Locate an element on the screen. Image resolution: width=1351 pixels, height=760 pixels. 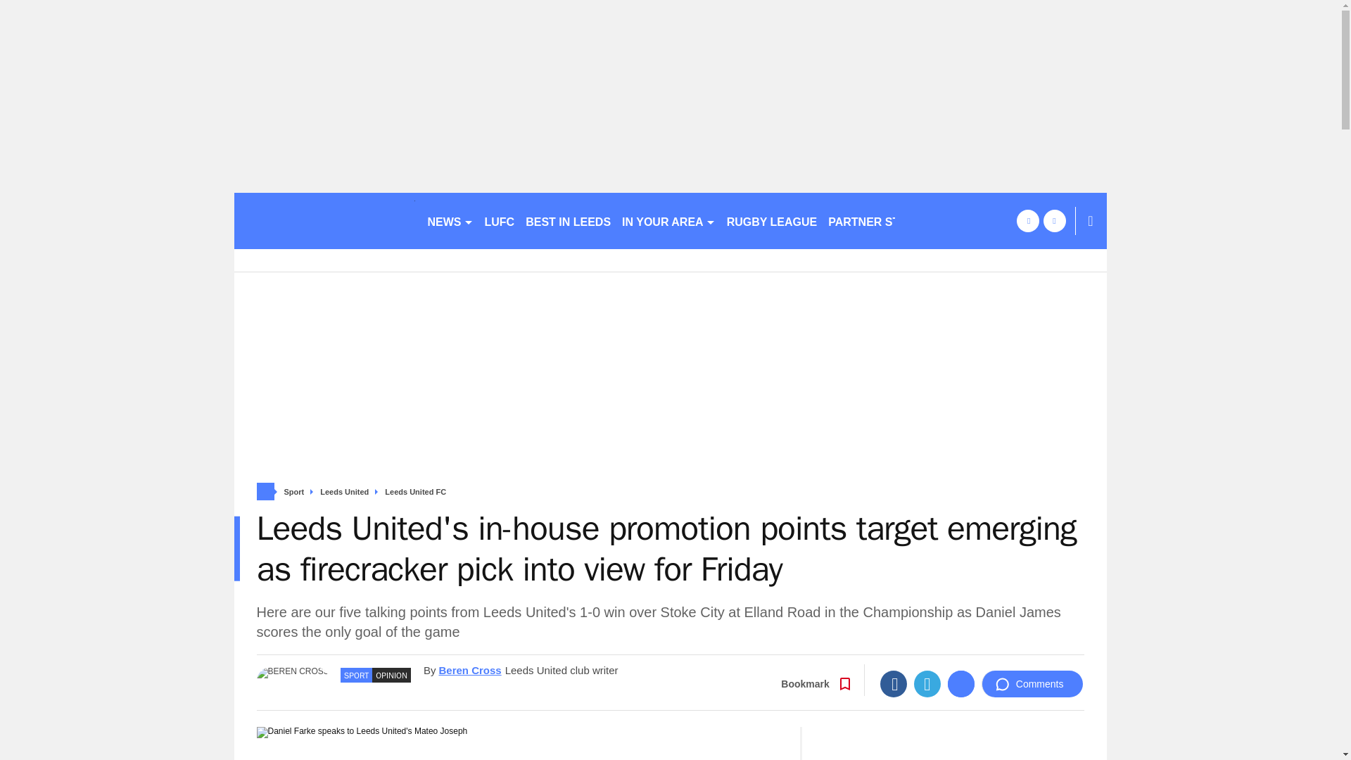
facebook is located at coordinates (1027, 221).